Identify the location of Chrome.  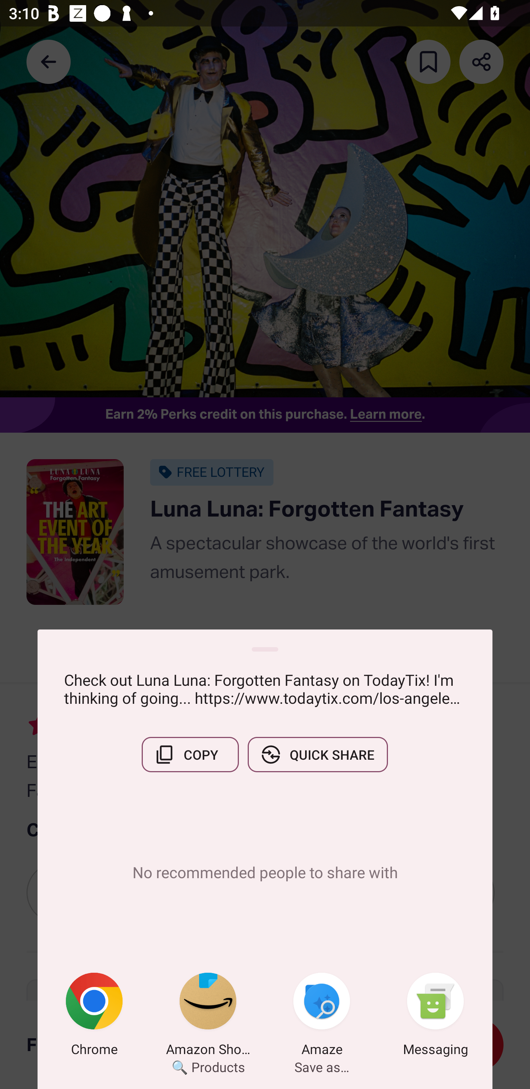
(94, 1017).